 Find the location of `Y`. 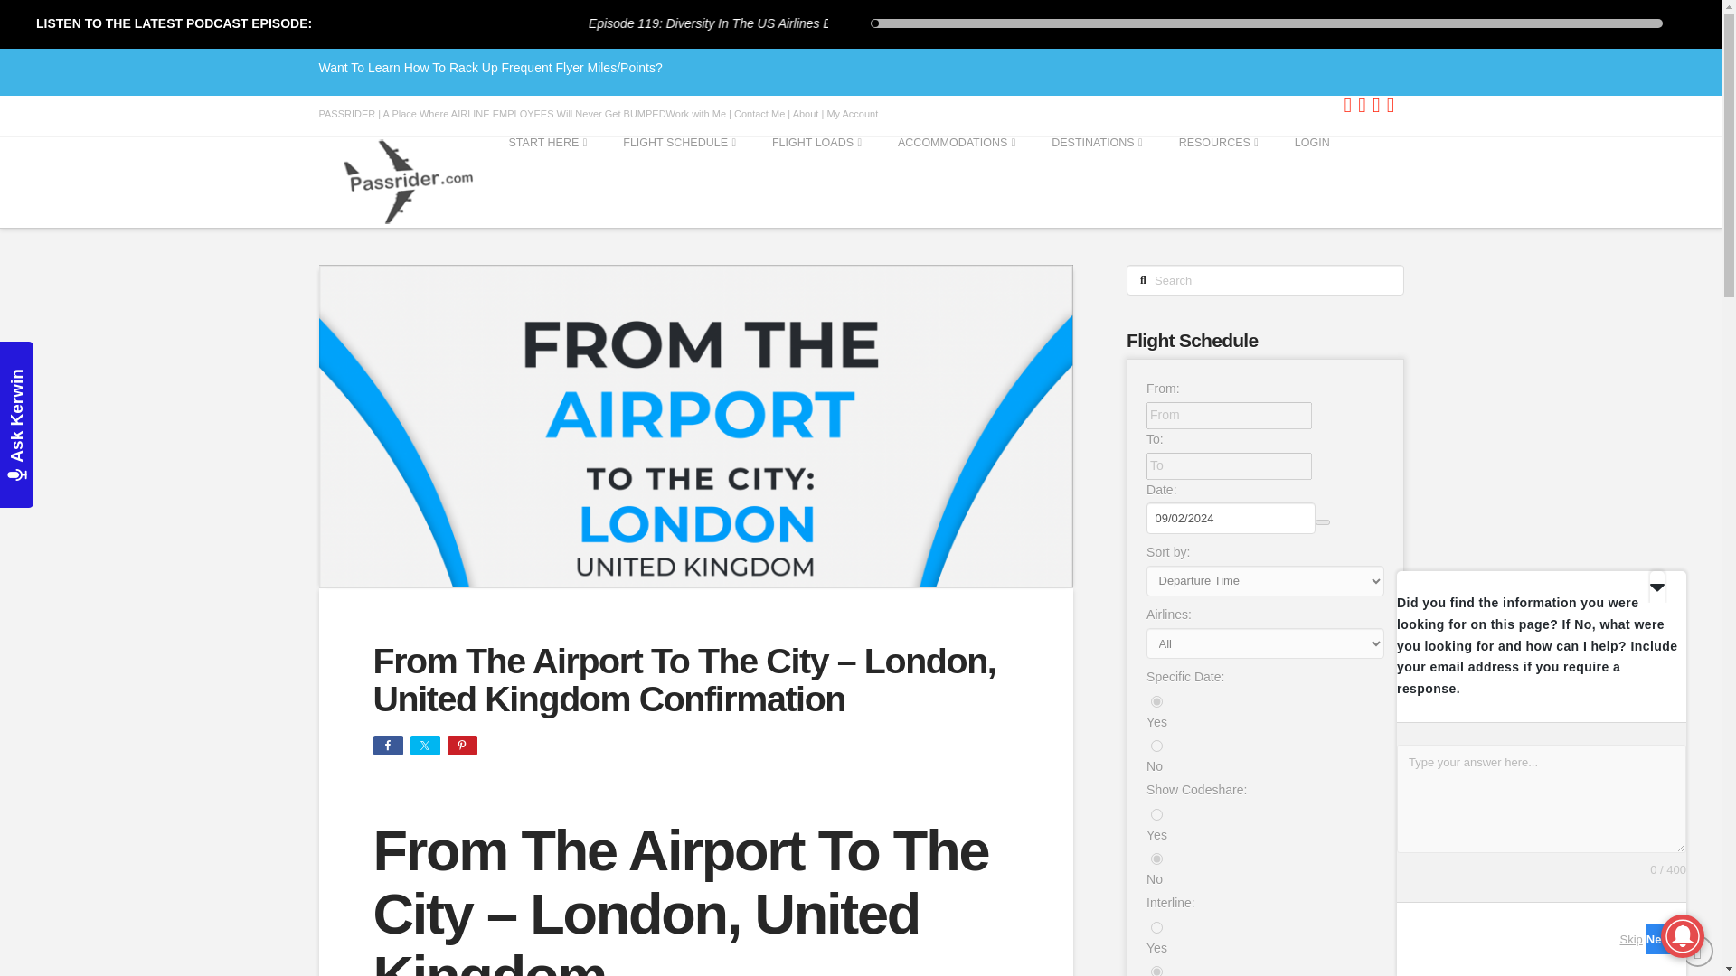

Y is located at coordinates (1156, 815).